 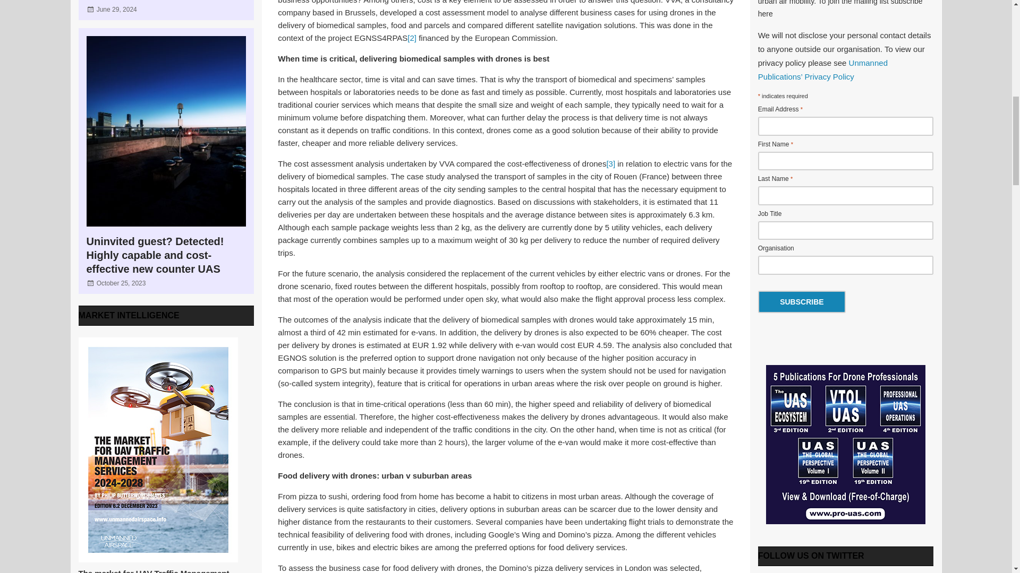 What do you see at coordinates (121, 283) in the screenshot?
I see `9:33 am` at bounding box center [121, 283].